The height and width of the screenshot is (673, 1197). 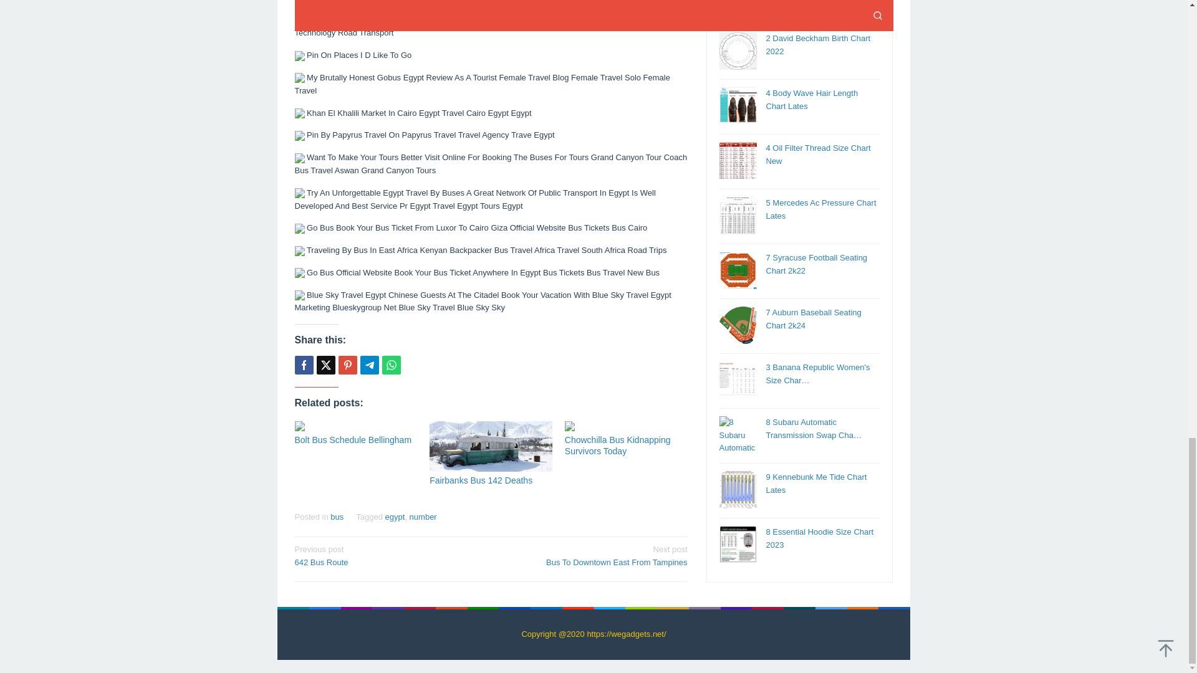 I want to click on Telegram Share, so click(x=369, y=365).